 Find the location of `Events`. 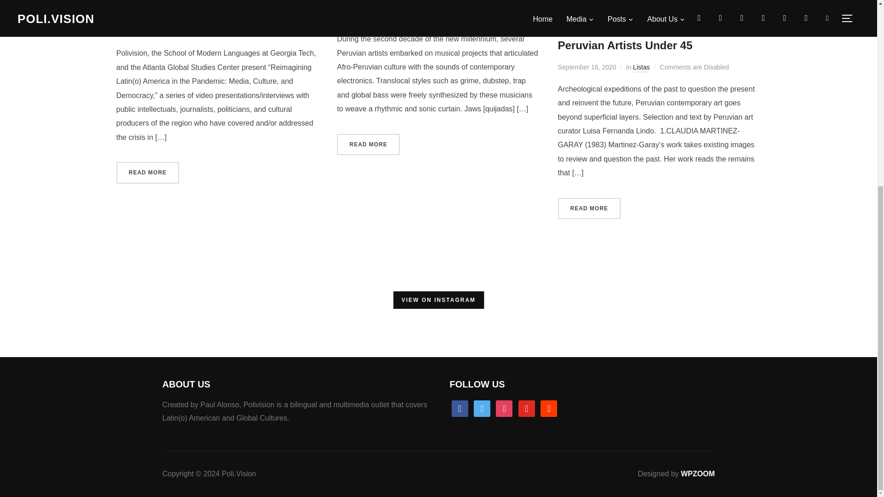

Events is located at coordinates (178, 32).